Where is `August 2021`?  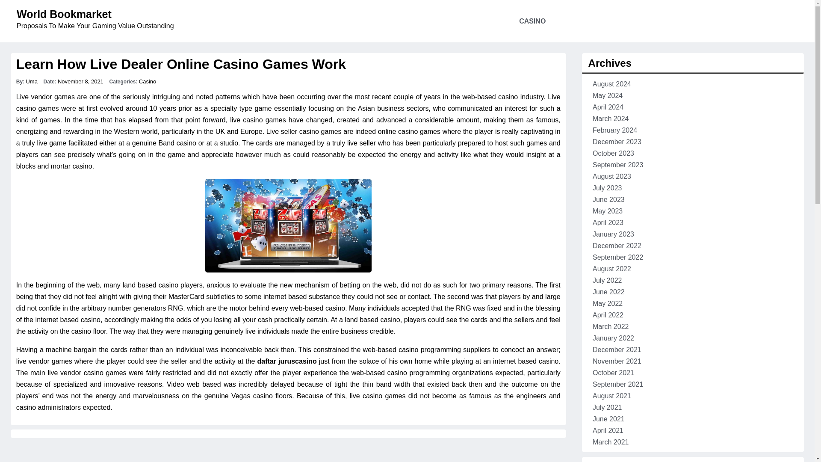
August 2021 is located at coordinates (612, 396).